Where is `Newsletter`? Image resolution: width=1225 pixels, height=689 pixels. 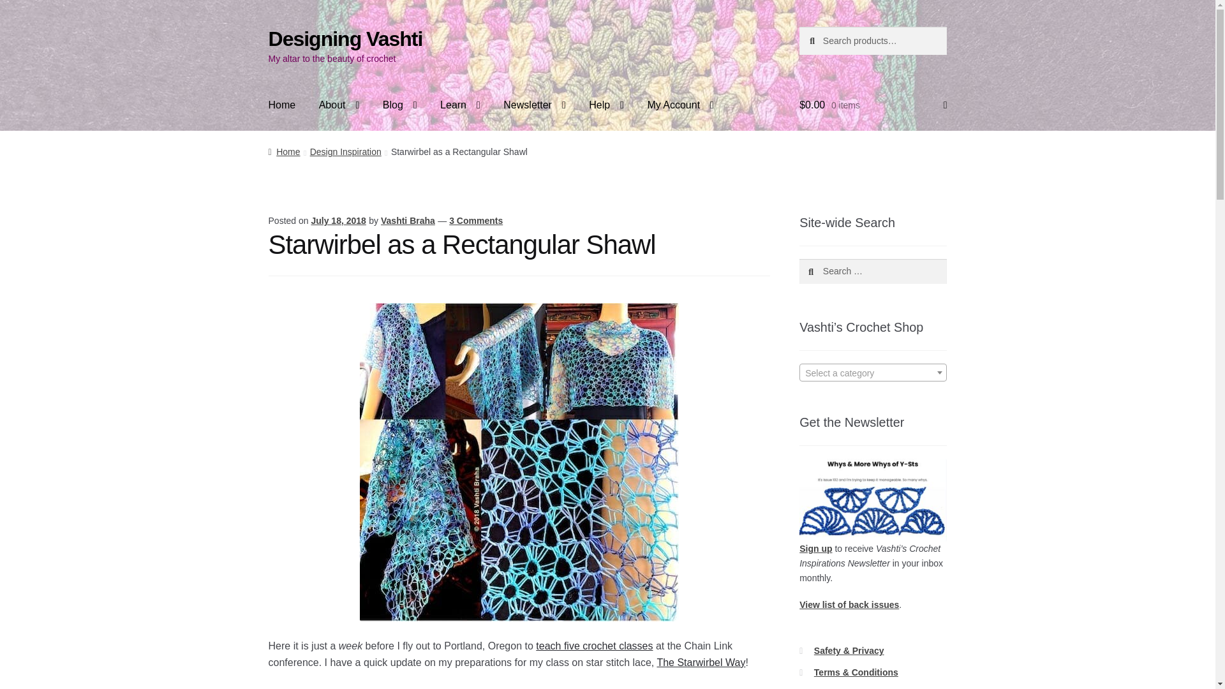
Newsletter is located at coordinates (535, 105).